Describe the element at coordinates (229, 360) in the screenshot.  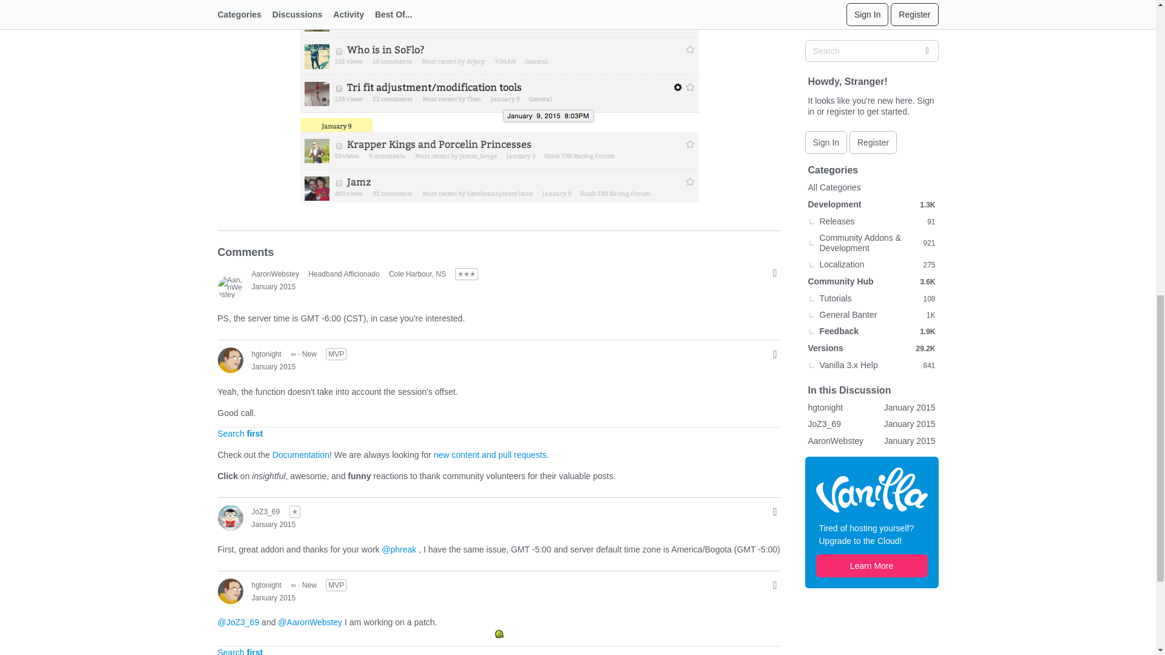
I see `hgtonight` at that location.